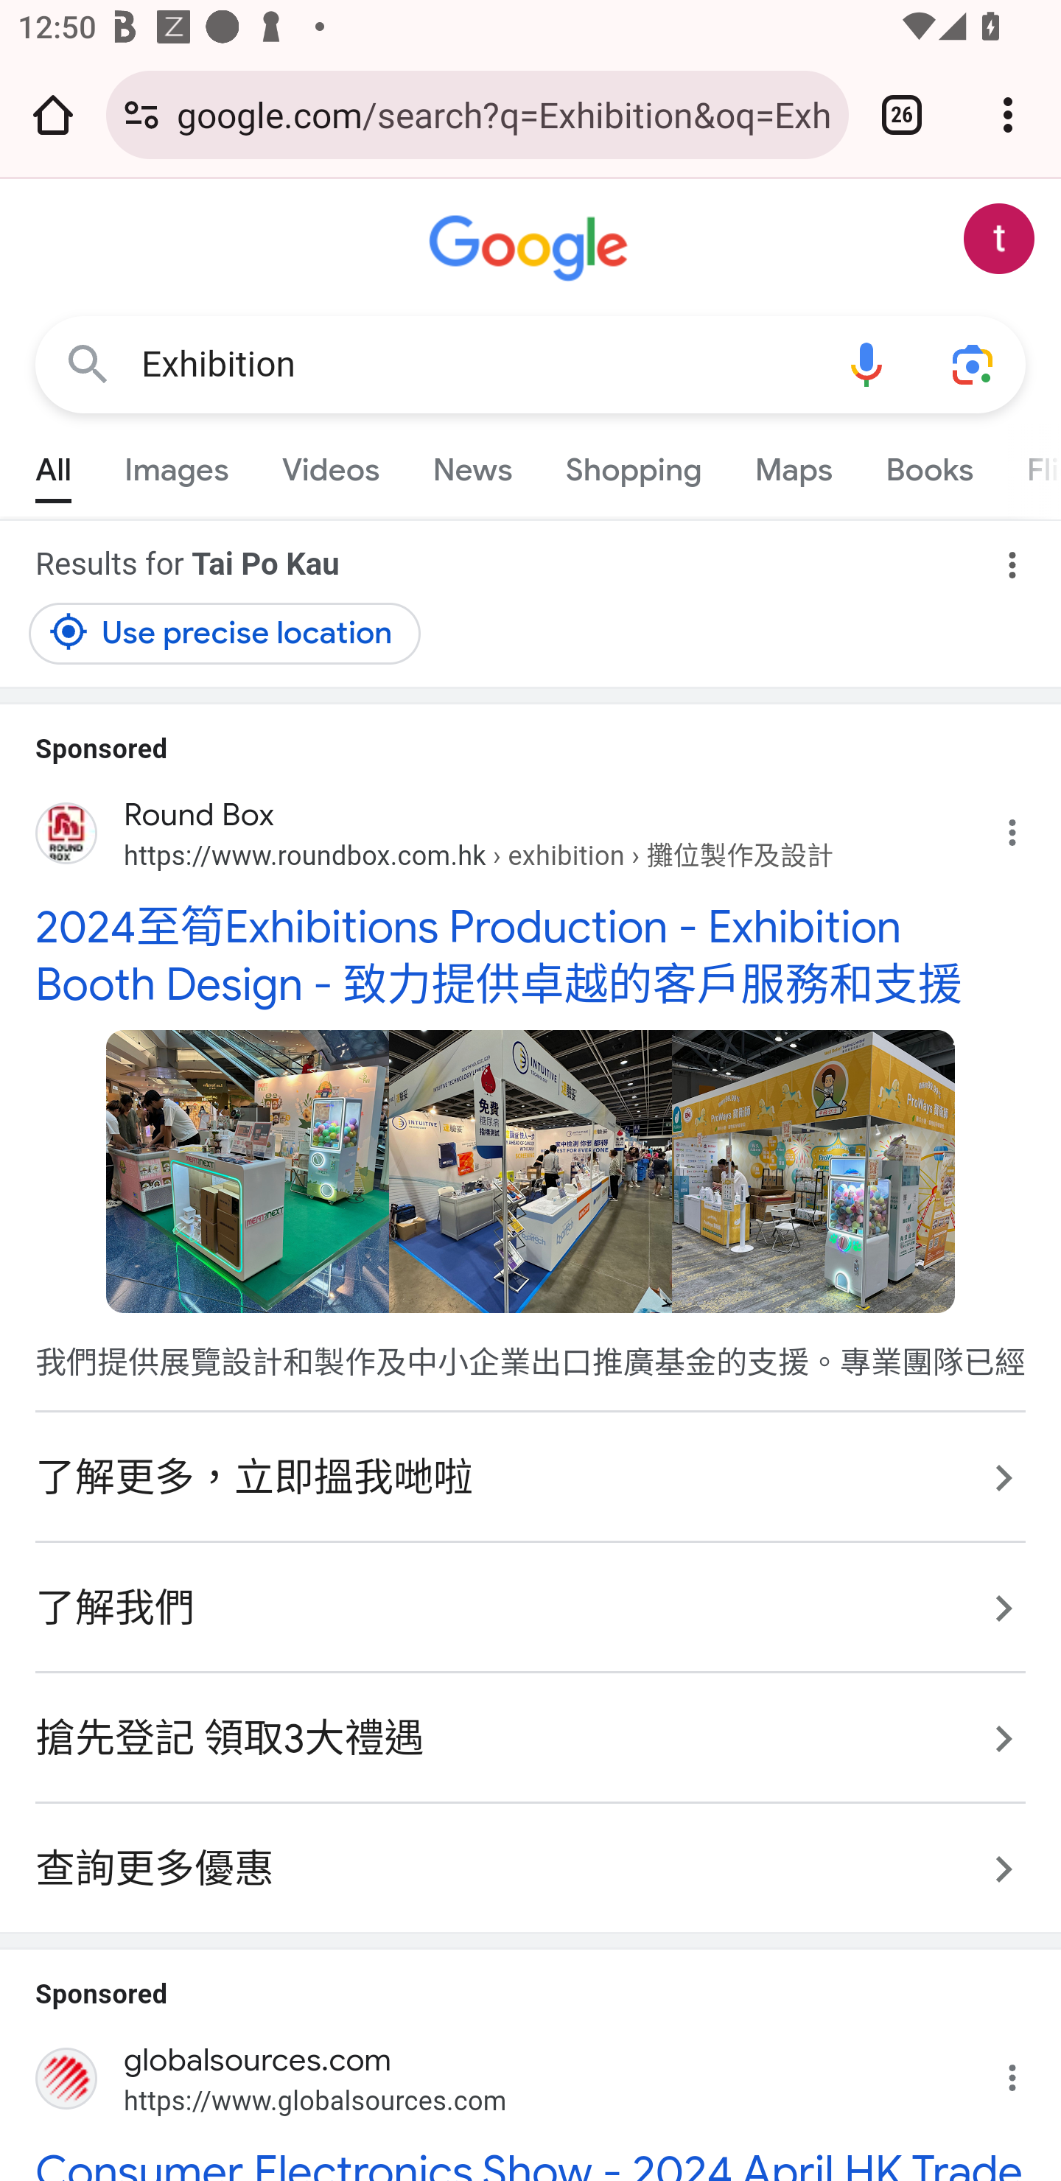  What do you see at coordinates (530, 1855) in the screenshot?
I see `查詢更多優惠` at bounding box center [530, 1855].